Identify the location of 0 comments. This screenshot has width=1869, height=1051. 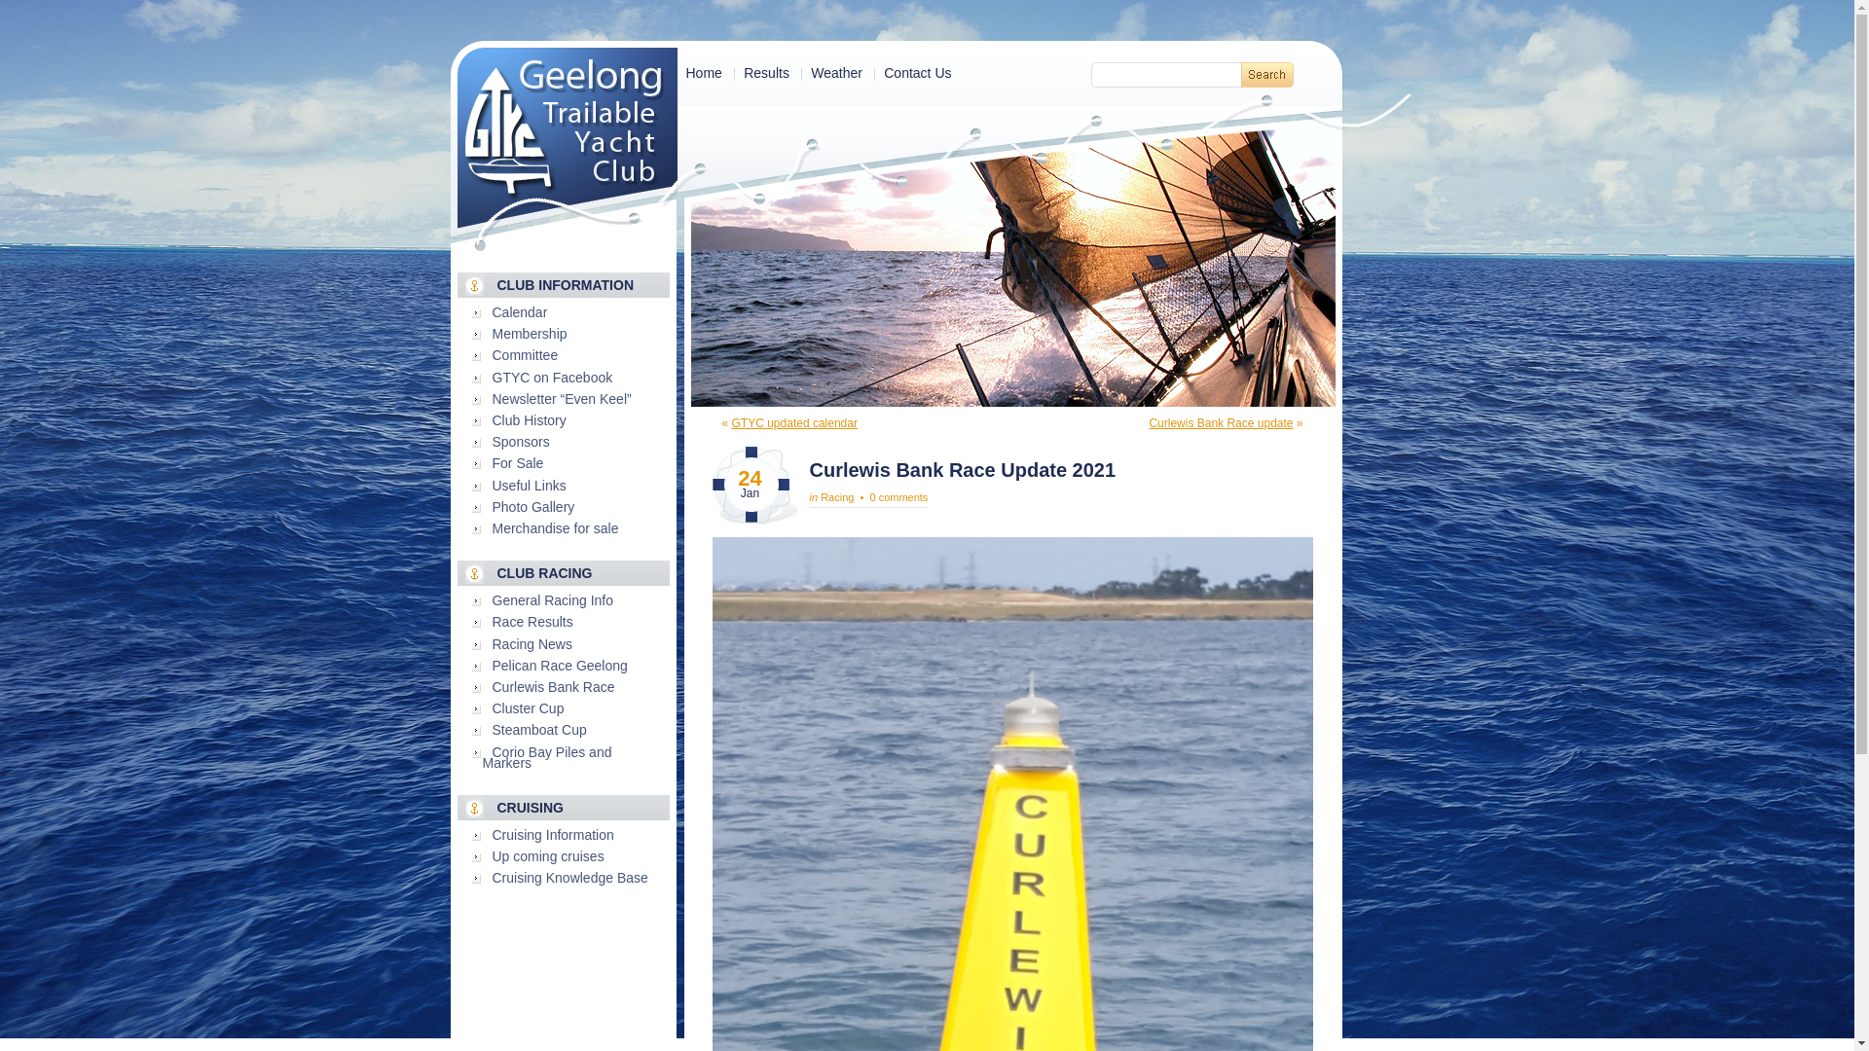
(898, 497).